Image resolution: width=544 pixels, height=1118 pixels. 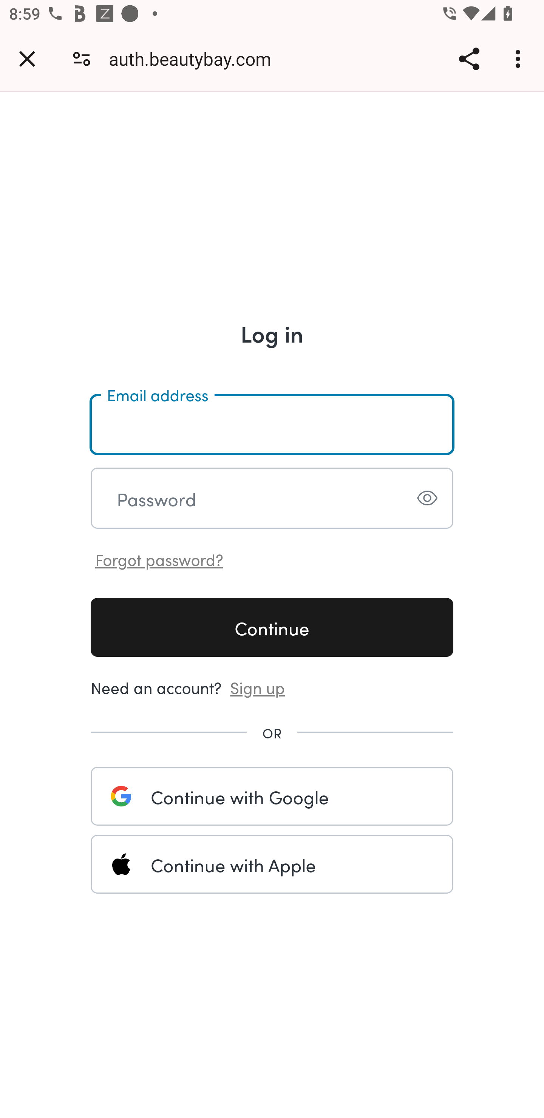 I want to click on Customize and control Google Chrome, so click(x=520, y=59).